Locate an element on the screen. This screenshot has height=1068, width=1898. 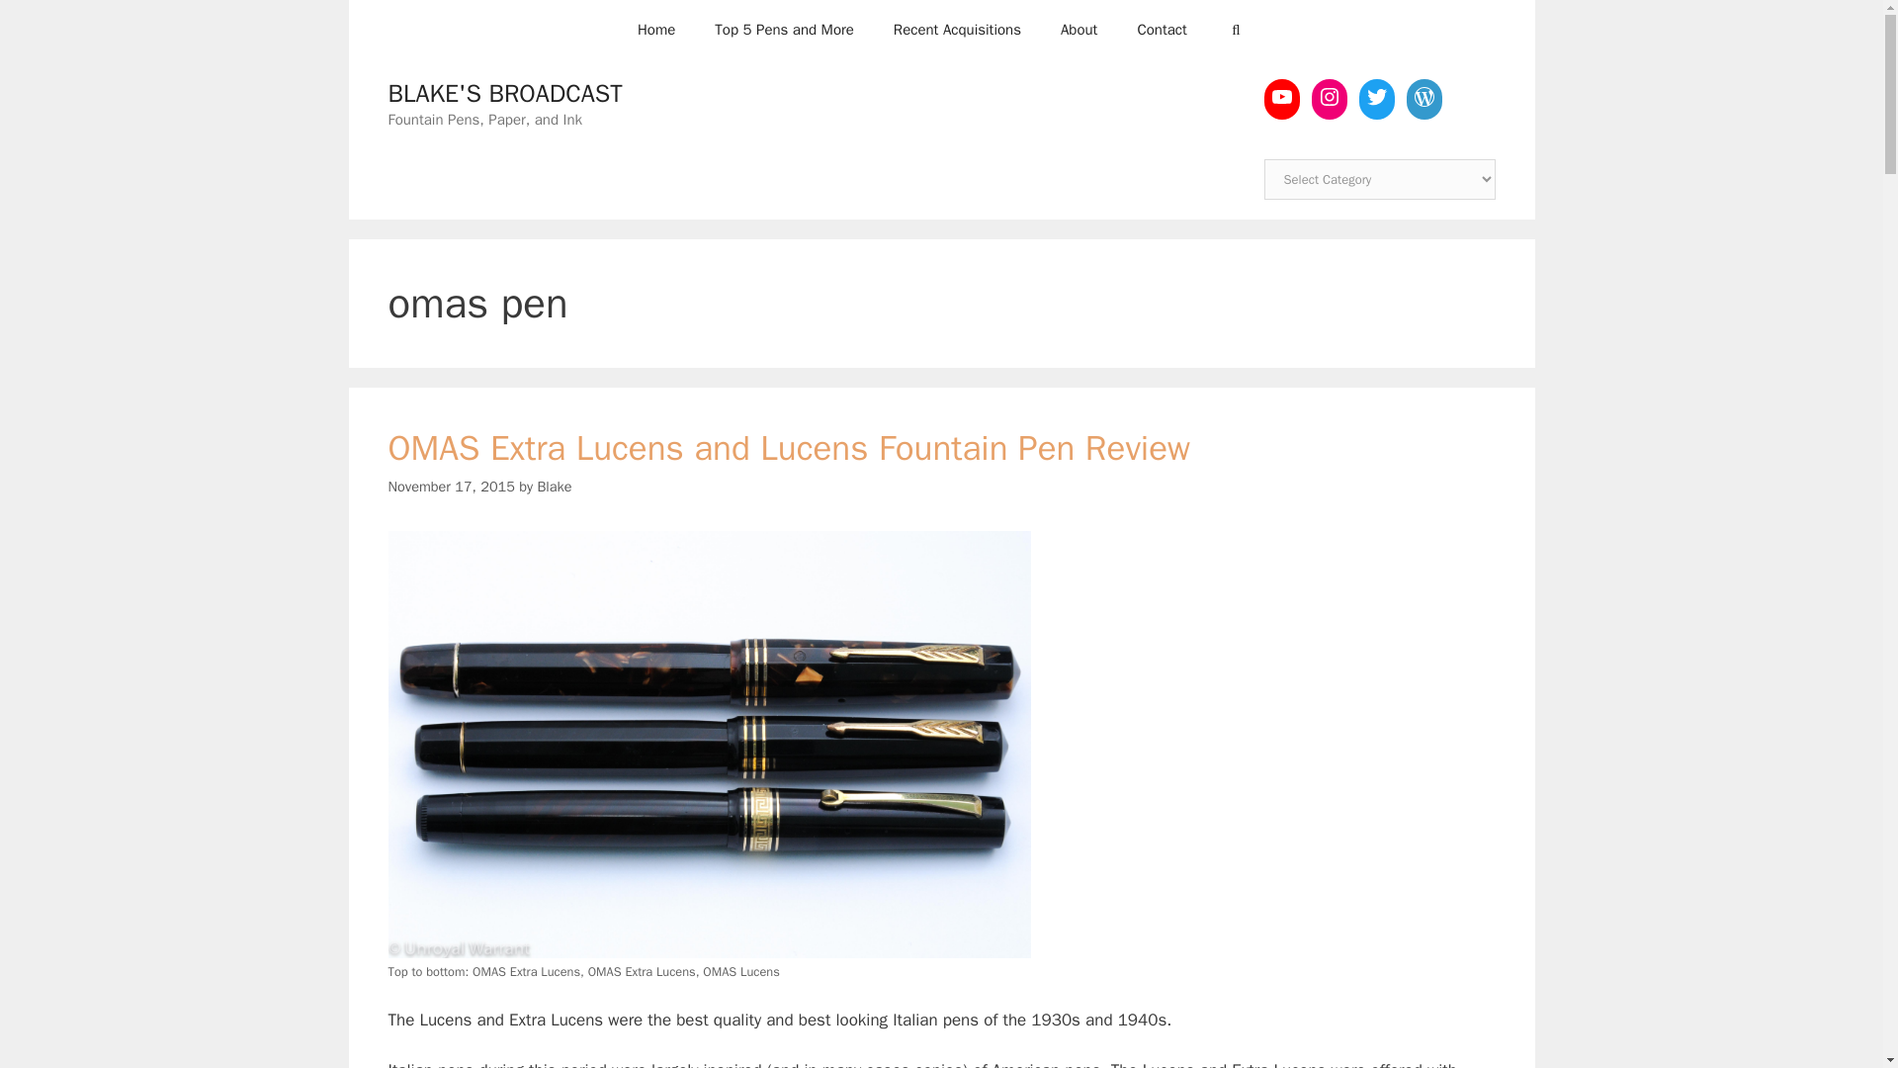
Twitter is located at coordinates (1376, 96).